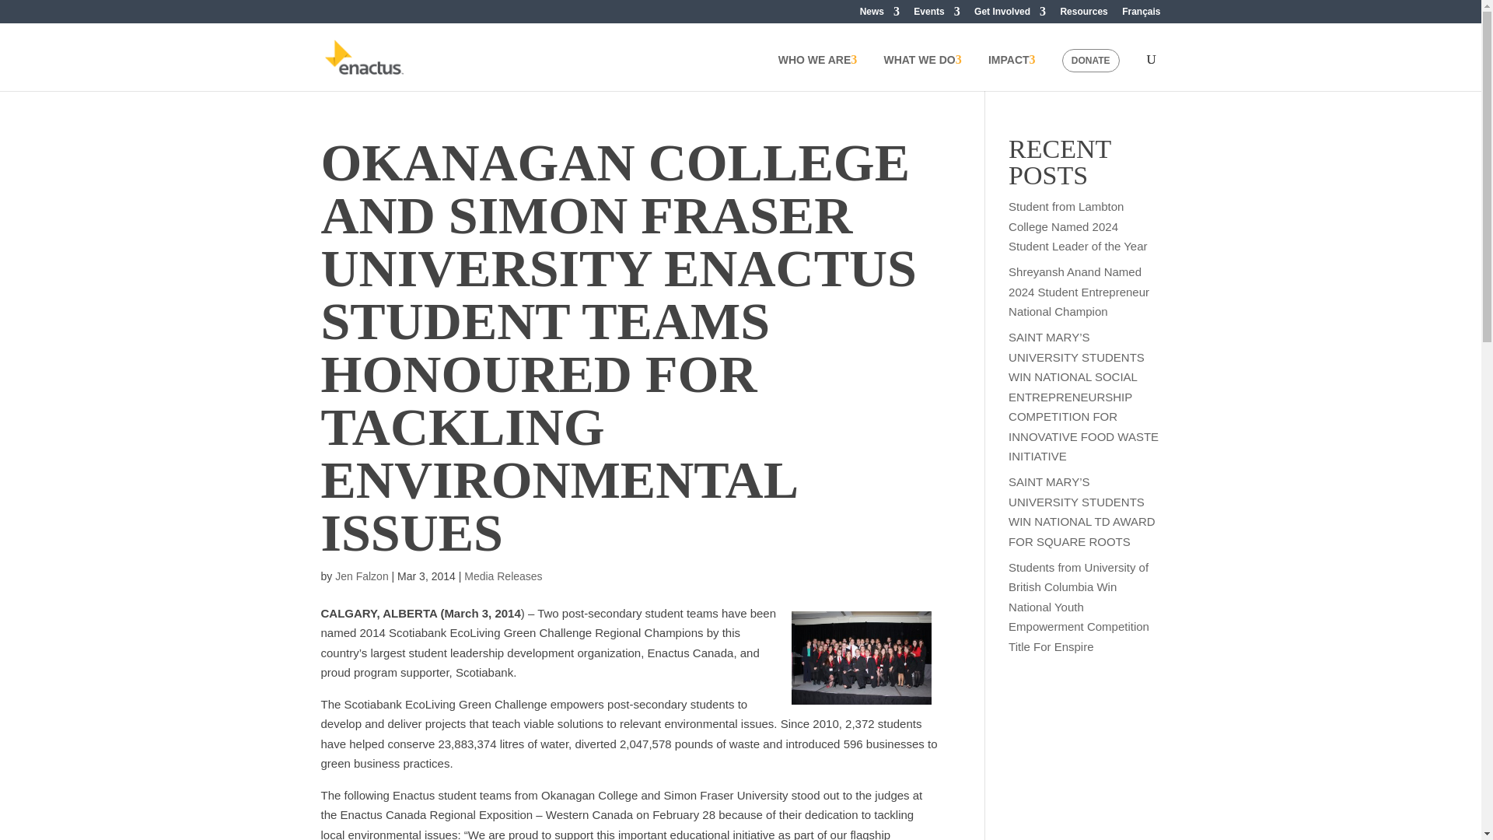  What do you see at coordinates (361, 576) in the screenshot?
I see `Posts by Jen Falzon` at bounding box center [361, 576].